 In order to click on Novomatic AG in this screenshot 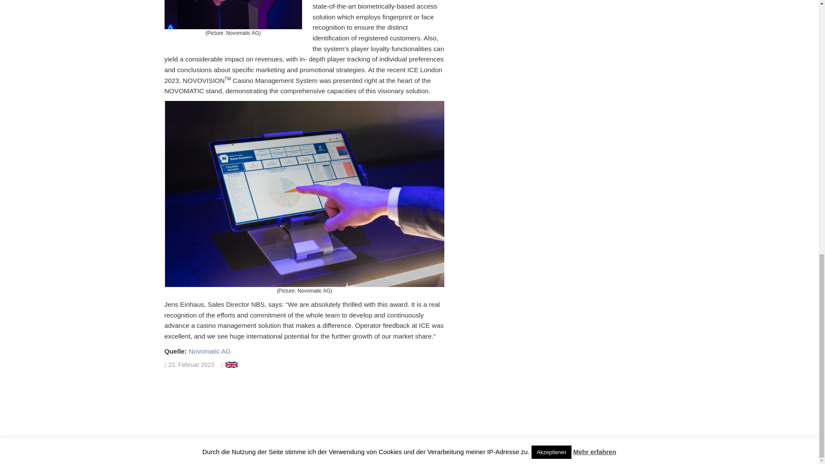, I will do `click(210, 351)`.